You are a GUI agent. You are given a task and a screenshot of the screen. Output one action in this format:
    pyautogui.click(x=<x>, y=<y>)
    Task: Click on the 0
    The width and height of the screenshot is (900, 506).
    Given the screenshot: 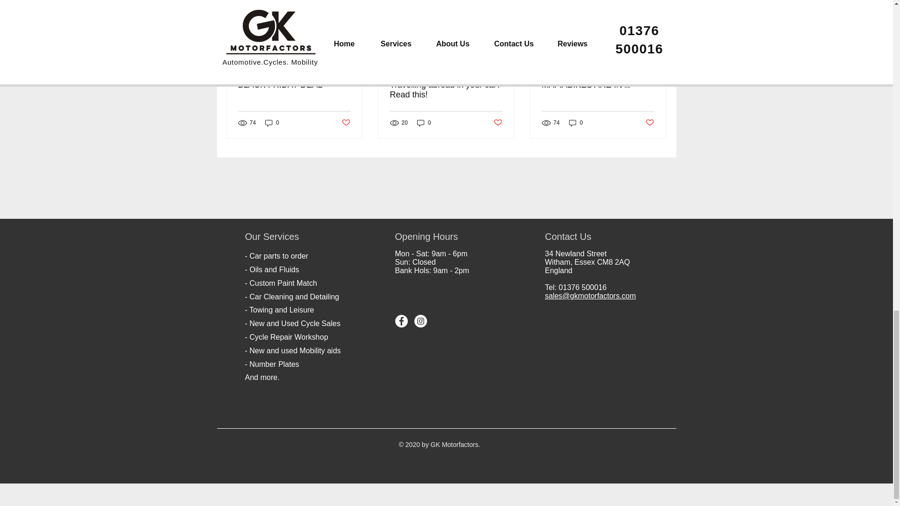 What is the action you would take?
    pyautogui.click(x=272, y=123)
    